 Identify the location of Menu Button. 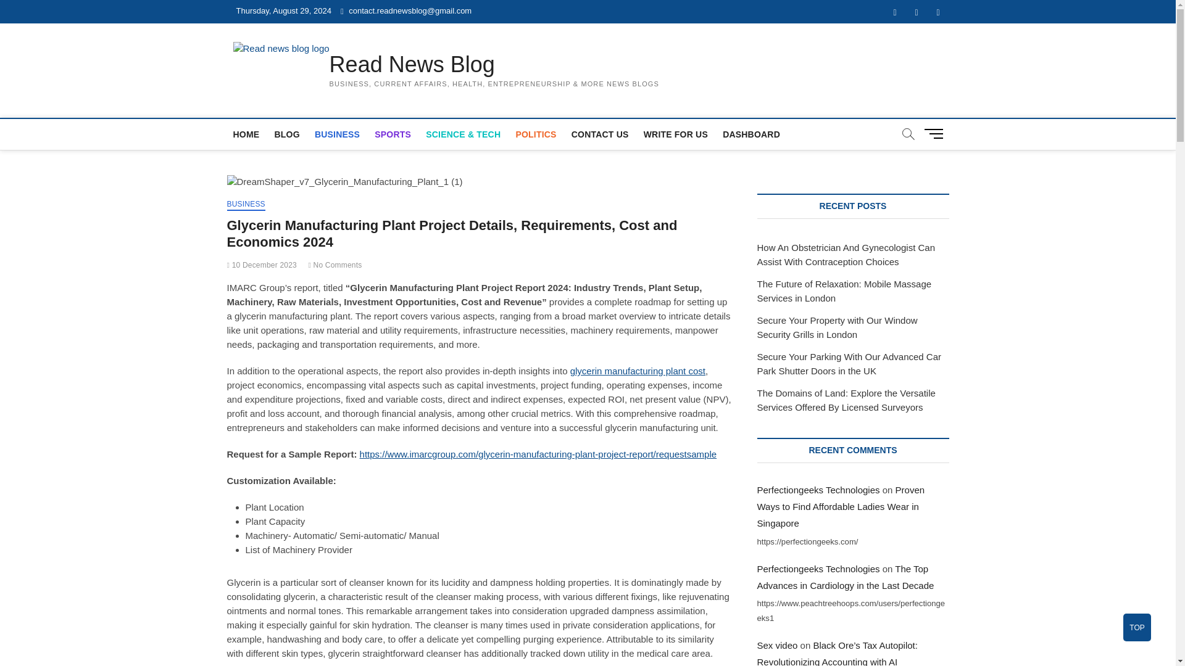
(936, 133).